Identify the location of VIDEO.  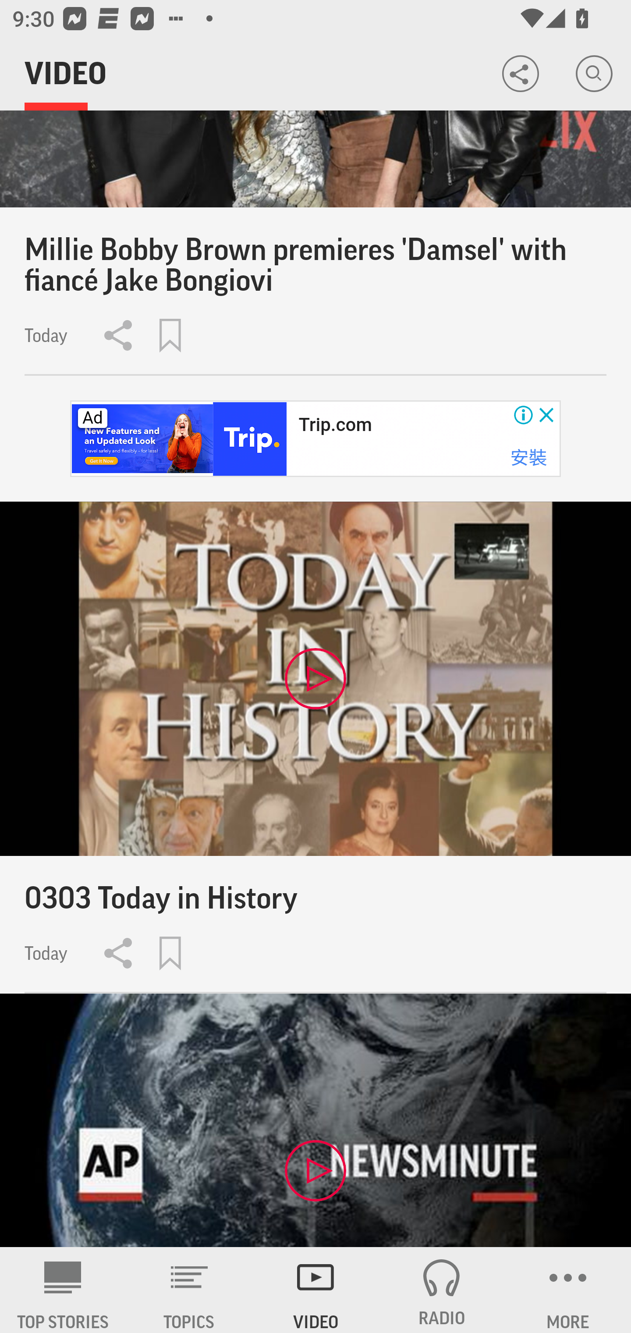
(315, 1290).